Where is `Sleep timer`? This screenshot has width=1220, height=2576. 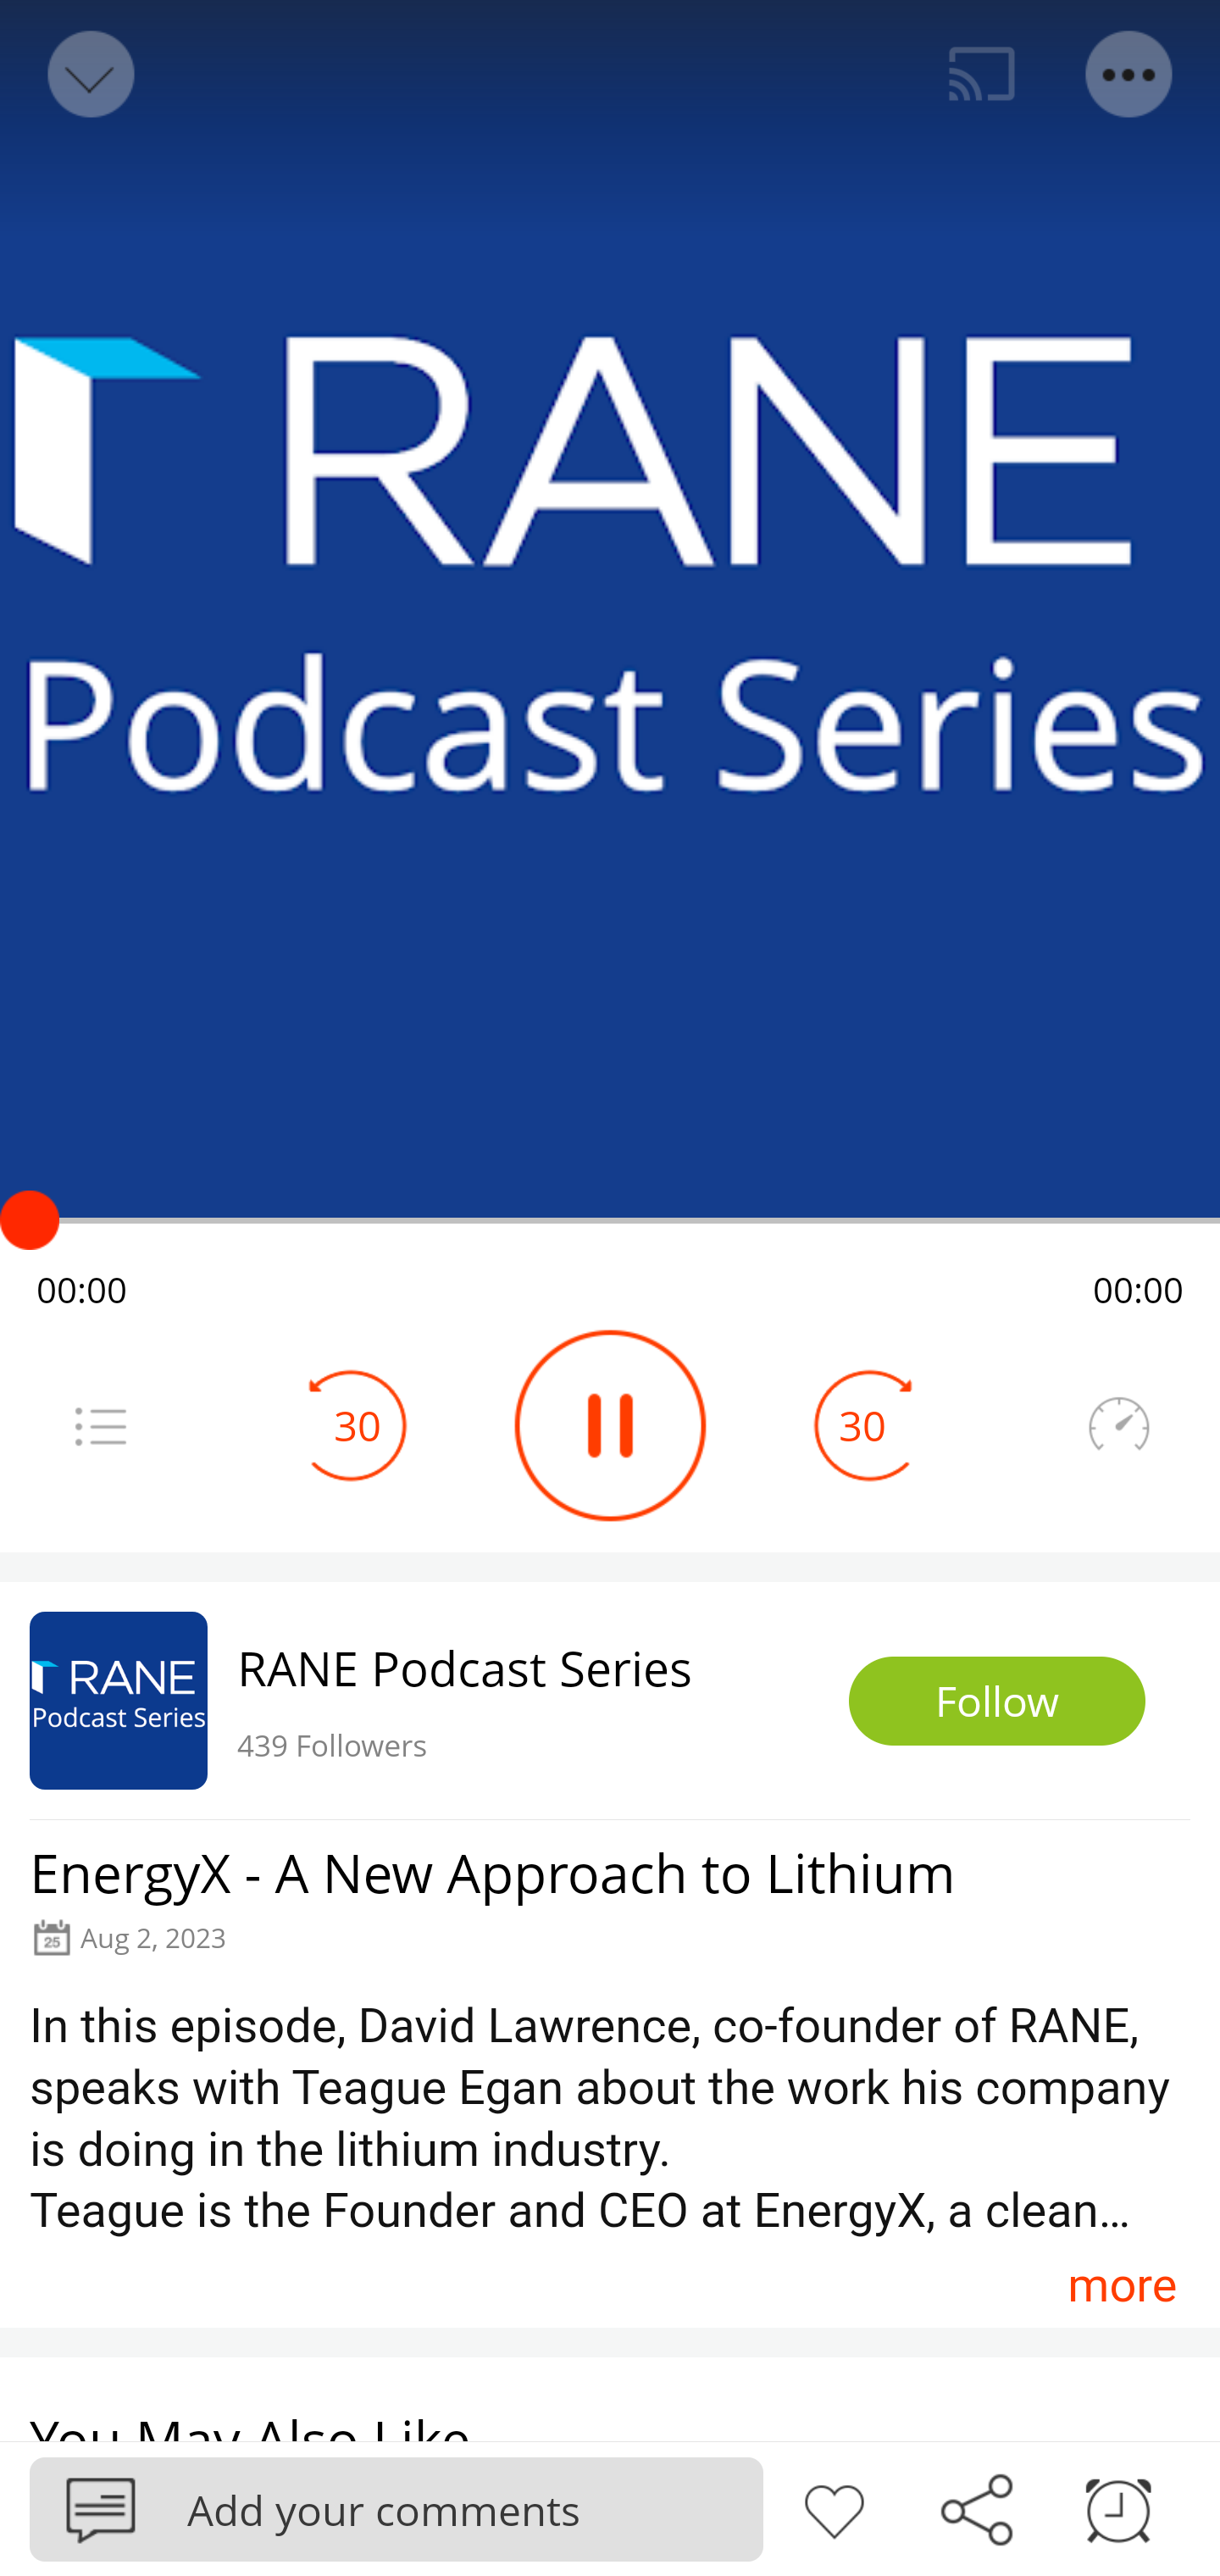 Sleep timer is located at coordinates (1118, 2507).